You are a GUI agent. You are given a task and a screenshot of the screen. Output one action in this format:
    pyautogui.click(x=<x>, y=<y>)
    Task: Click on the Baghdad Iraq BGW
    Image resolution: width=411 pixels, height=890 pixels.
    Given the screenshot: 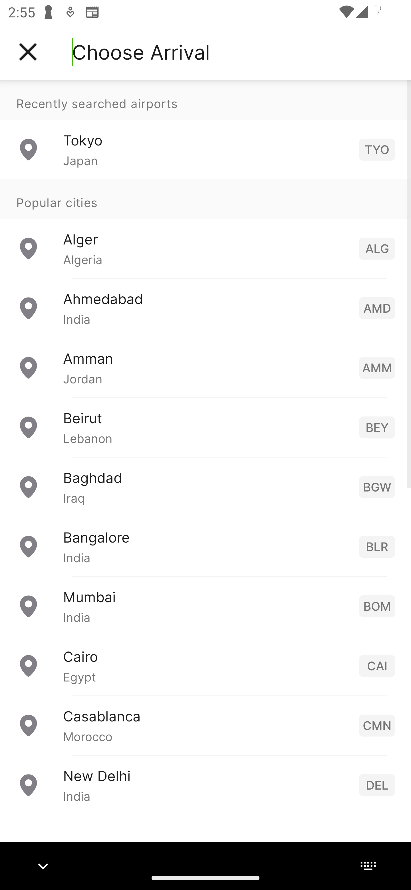 What is the action you would take?
    pyautogui.click(x=205, y=486)
    